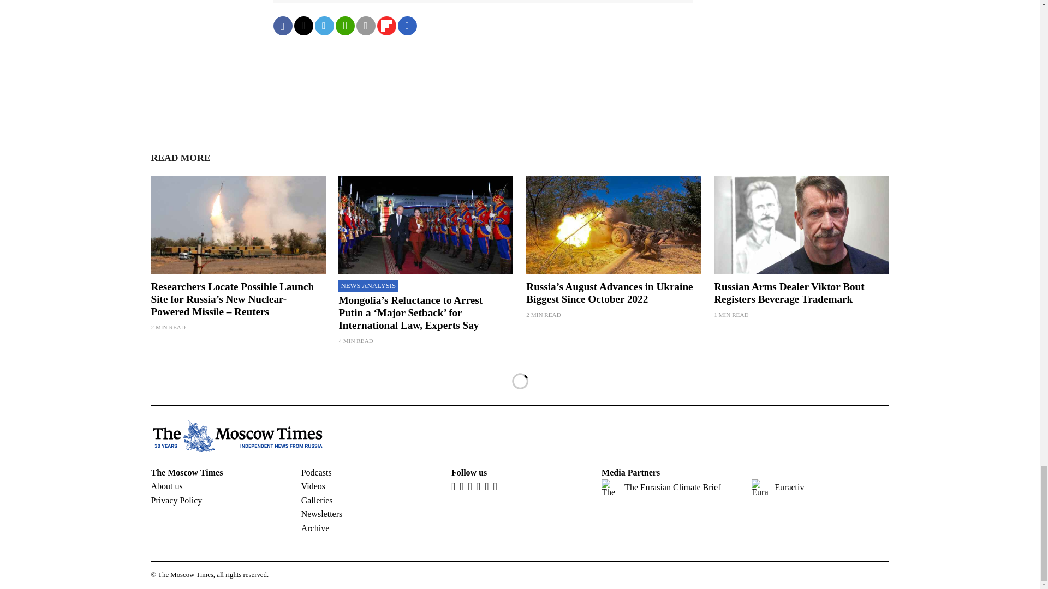 This screenshot has width=1048, height=589. I want to click on Share on Flipboard, so click(386, 26).